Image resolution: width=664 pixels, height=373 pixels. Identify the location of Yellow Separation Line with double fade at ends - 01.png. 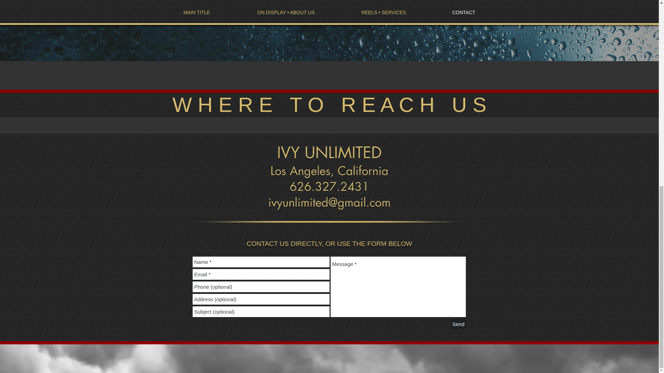
(330, 222).